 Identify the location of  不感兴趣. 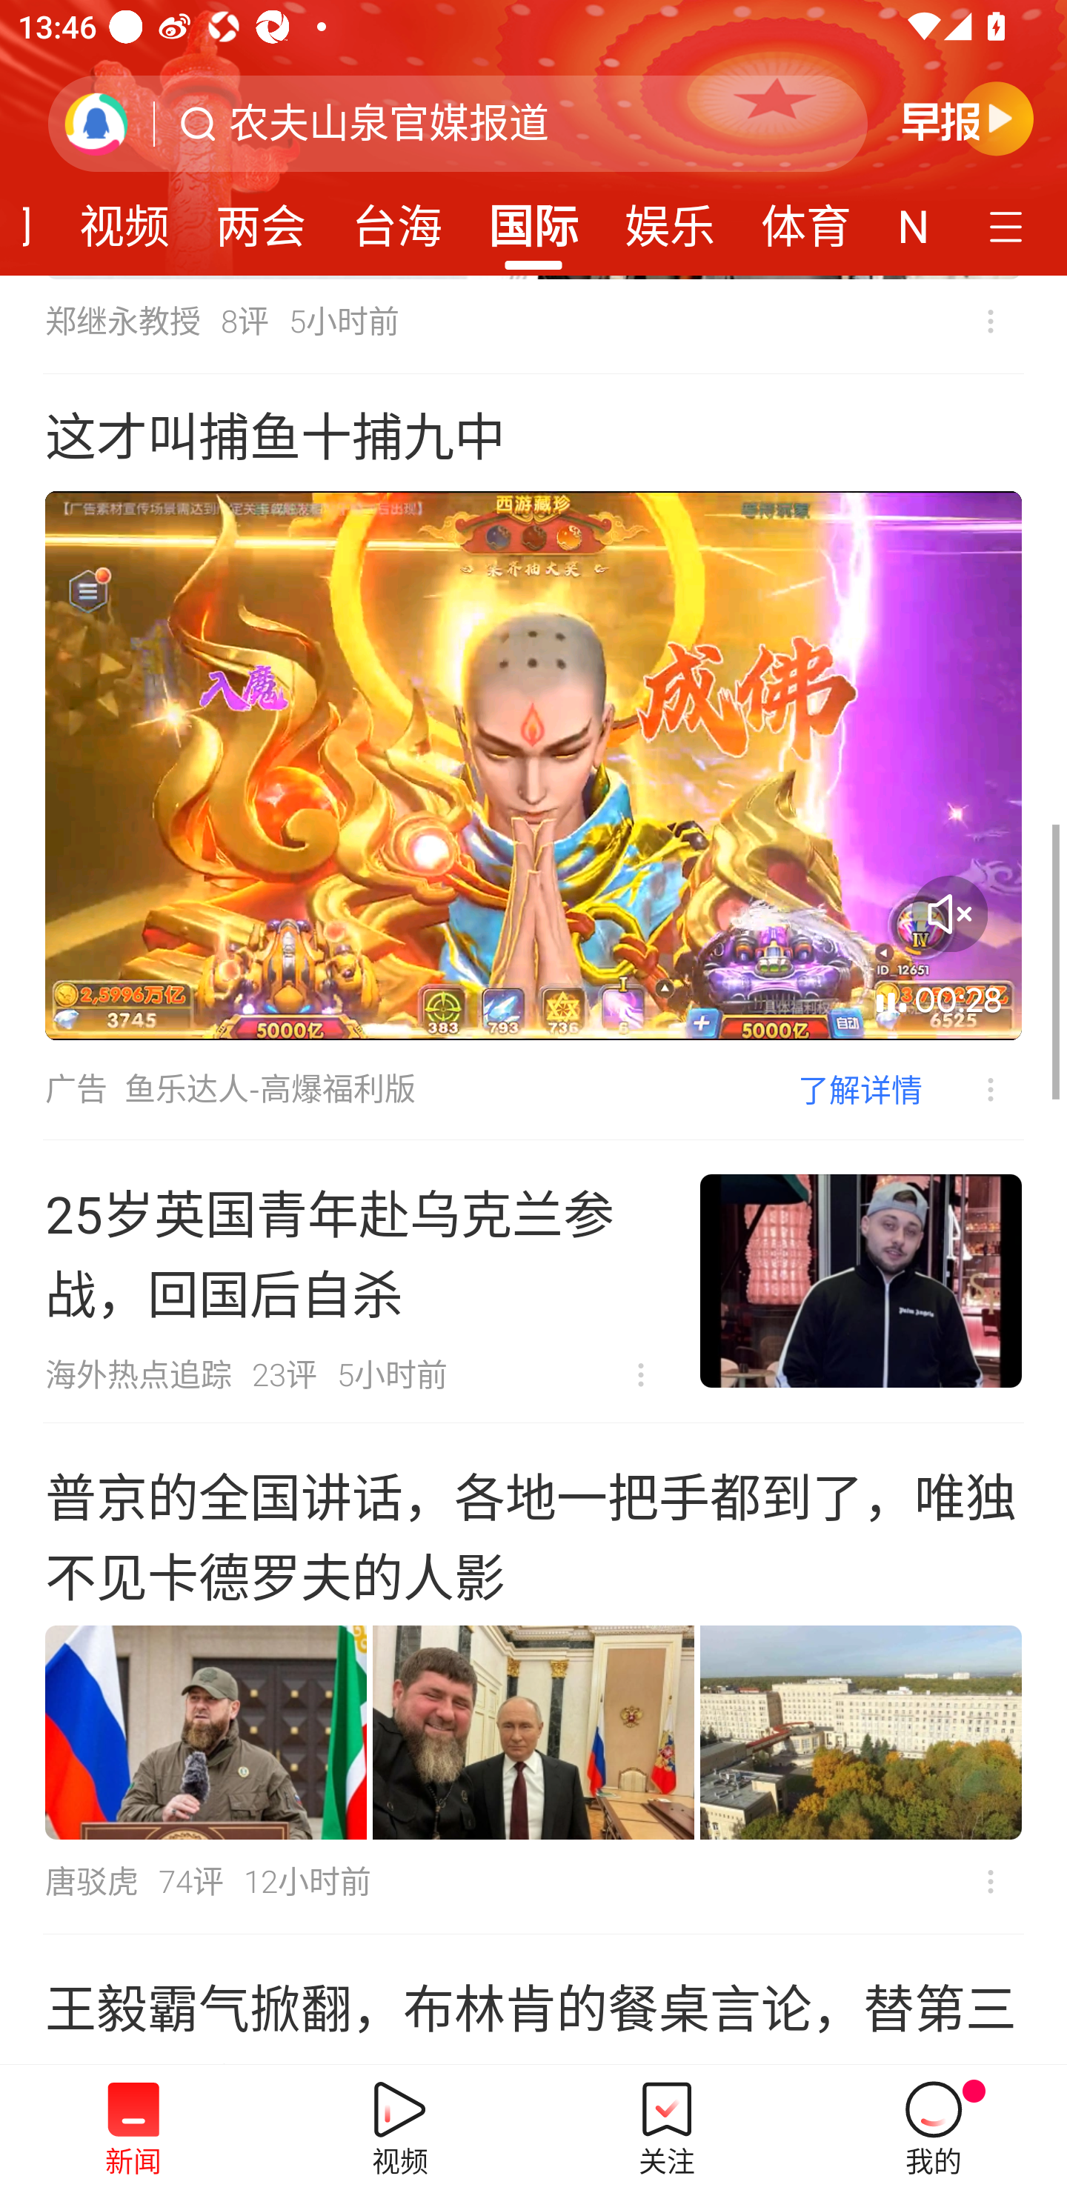
(990, 321).